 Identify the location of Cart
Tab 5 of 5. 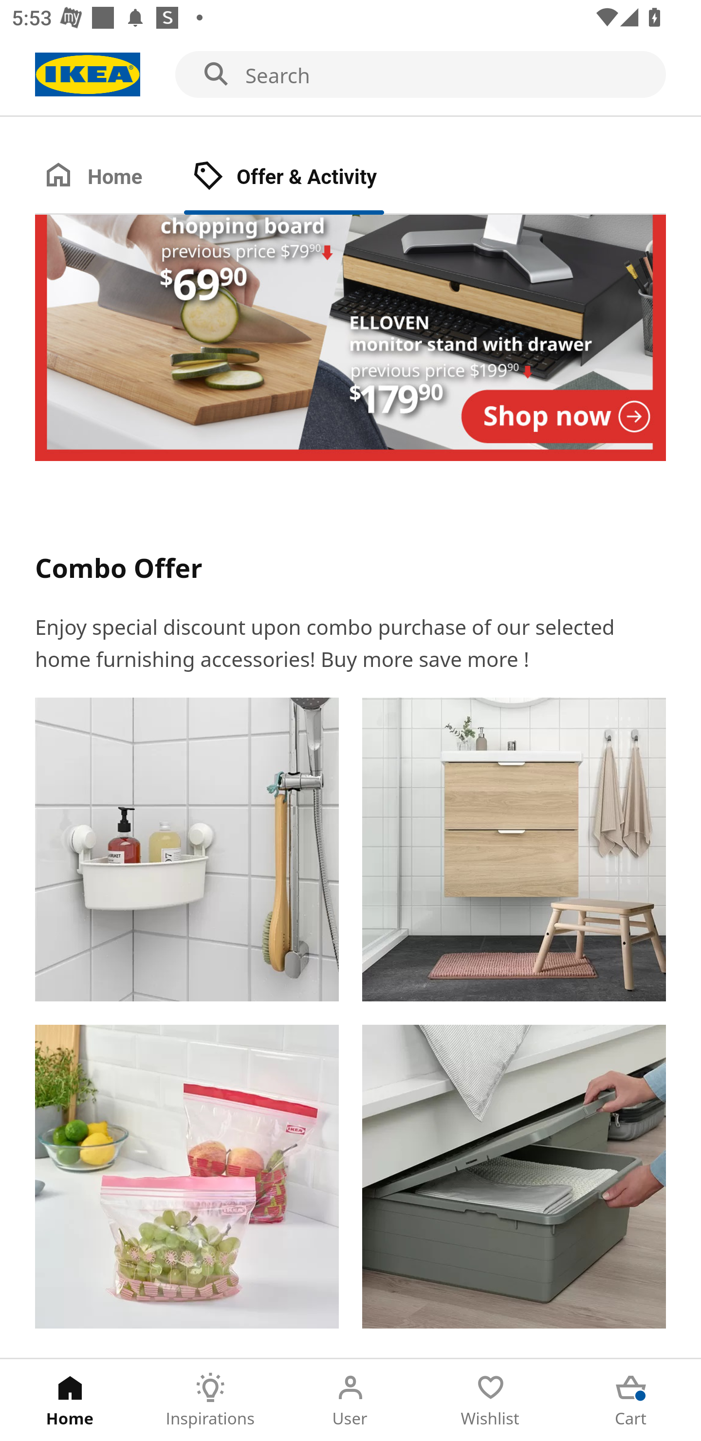
(631, 1400).